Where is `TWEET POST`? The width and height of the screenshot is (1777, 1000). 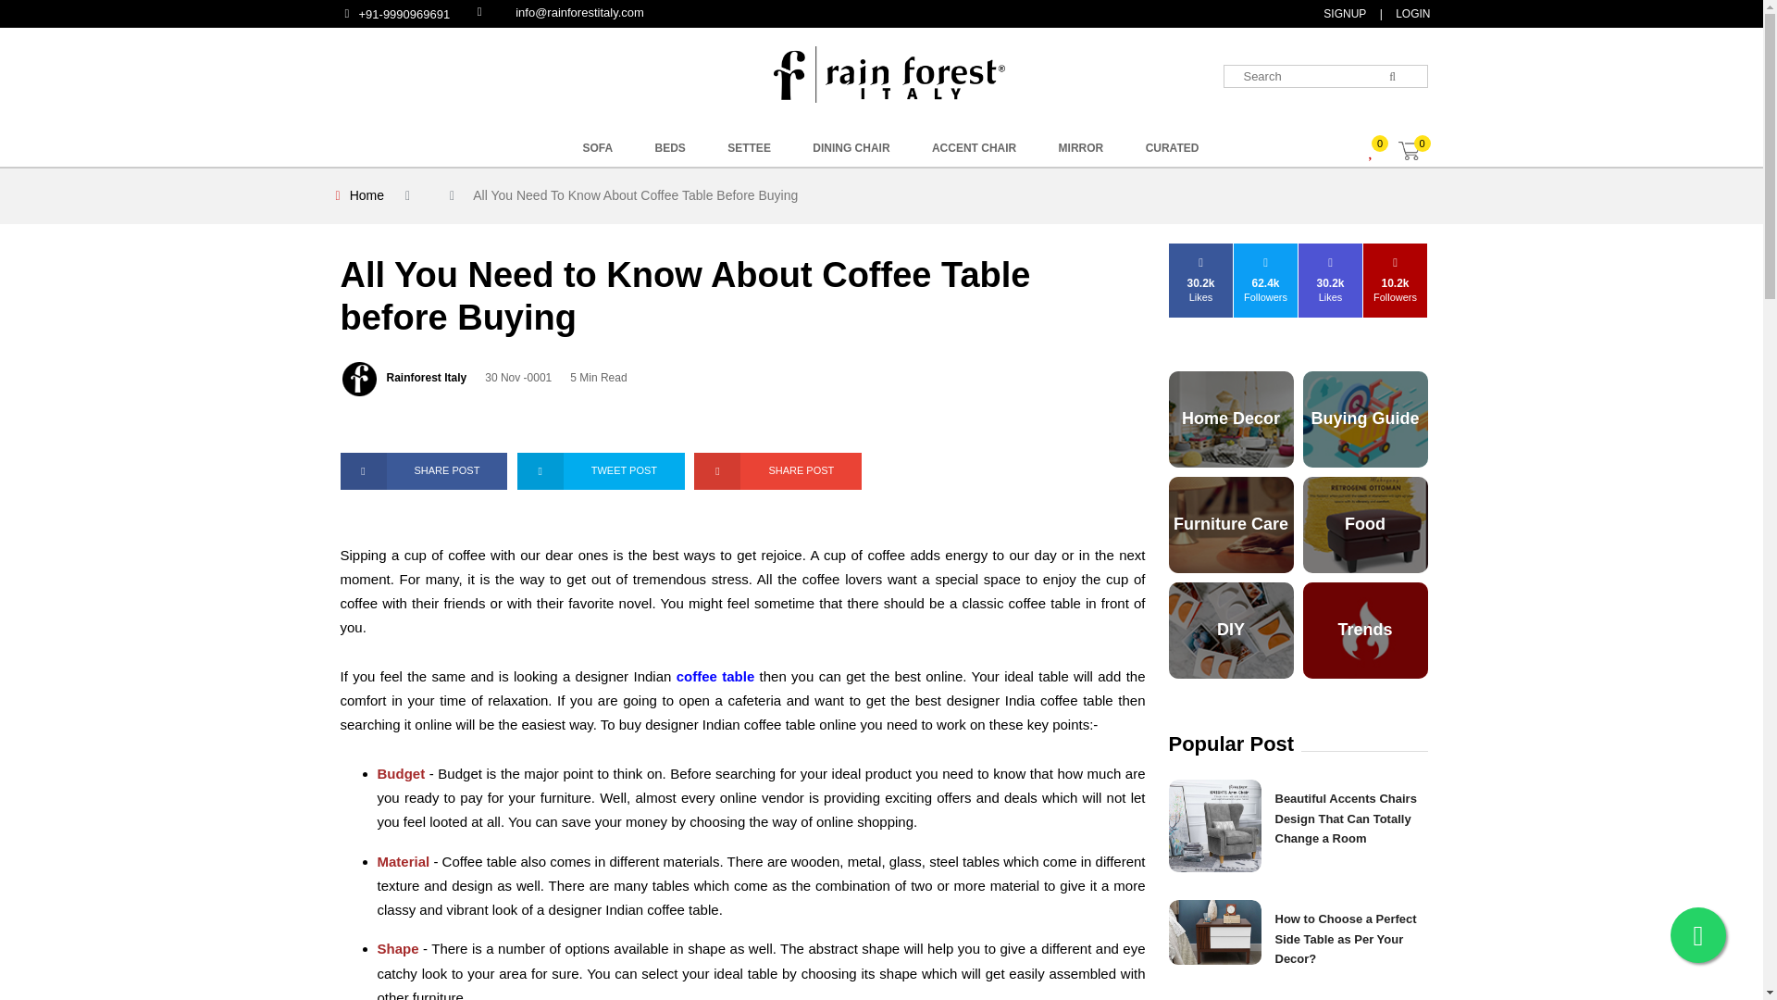
TWEET POST is located at coordinates (600, 471).